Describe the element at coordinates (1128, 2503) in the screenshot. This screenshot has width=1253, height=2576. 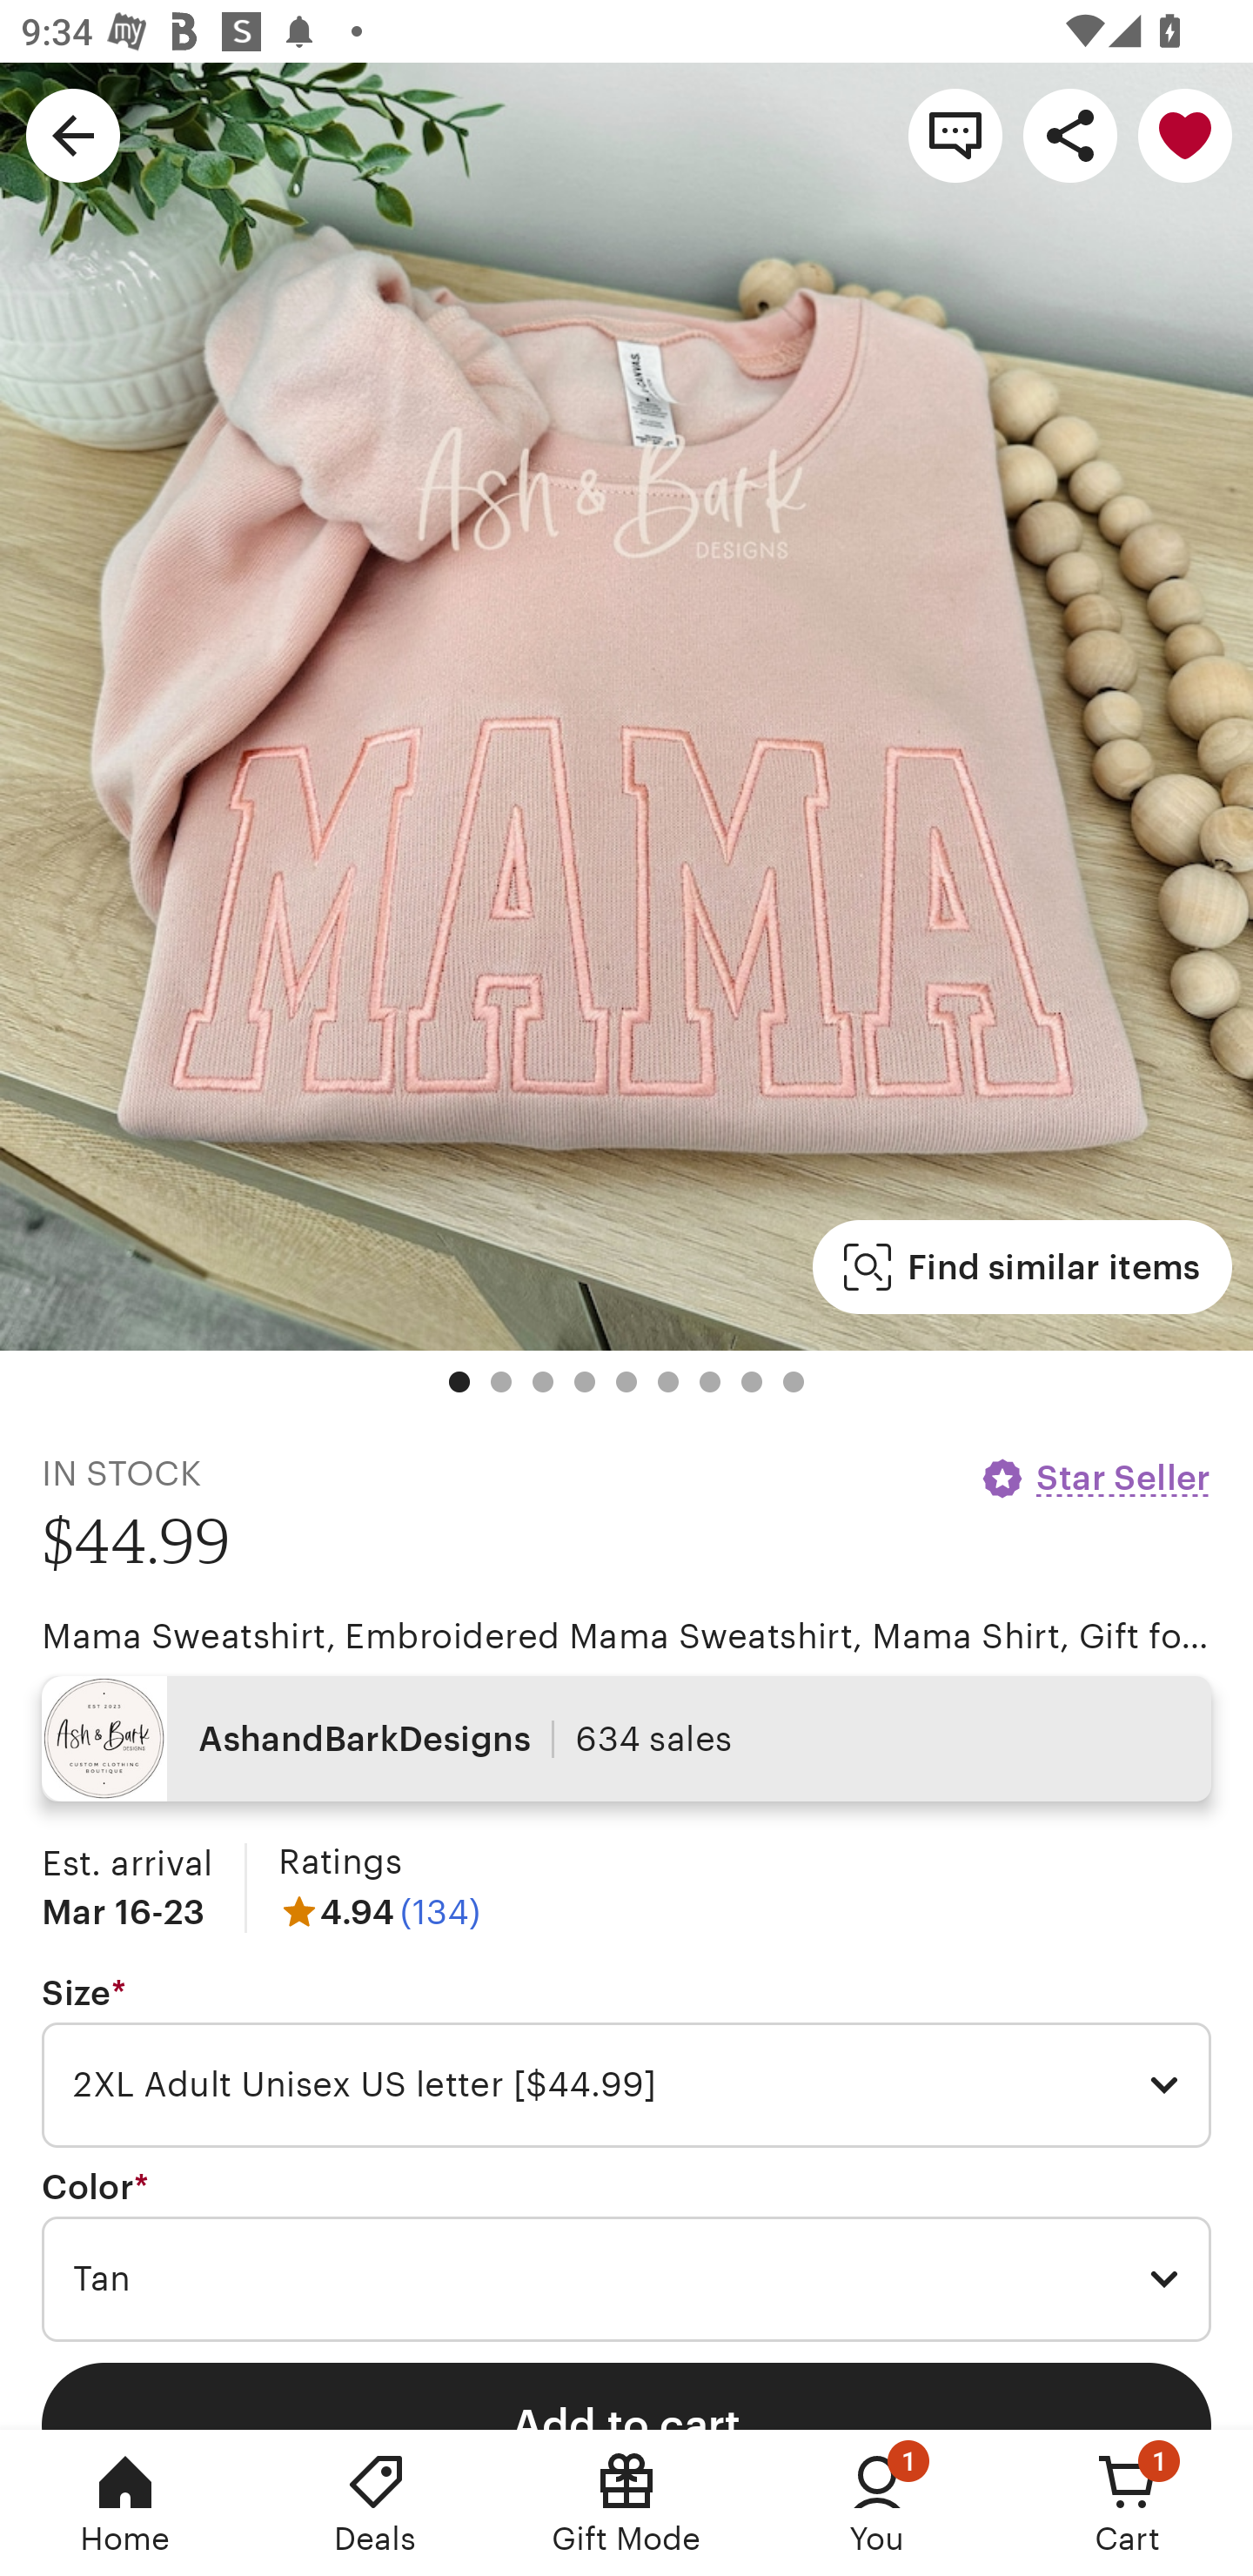
I see `Cart, 1 new notification Cart` at that location.